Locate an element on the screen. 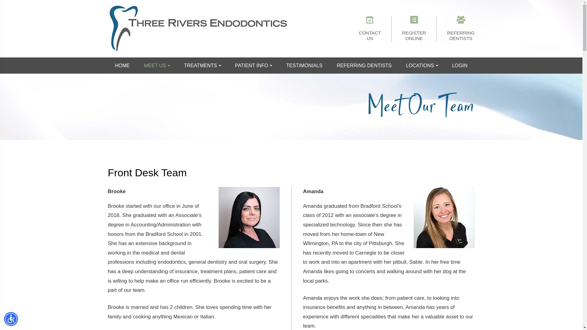 The height and width of the screenshot is (330, 587). REGISTER
ONLINE is located at coordinates (414, 29).